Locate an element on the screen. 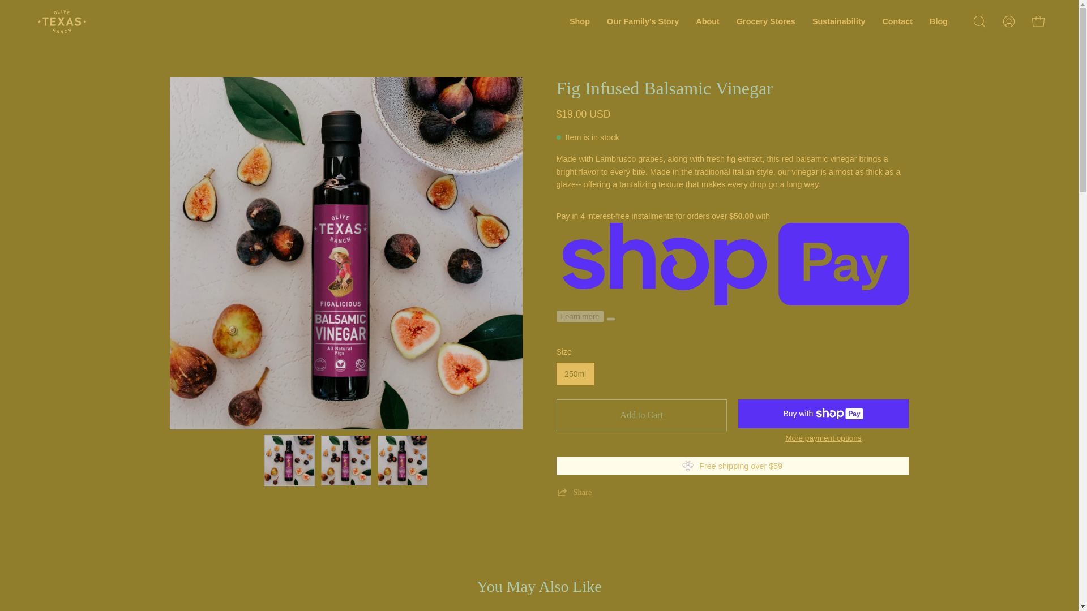  Open search bar is located at coordinates (979, 21).